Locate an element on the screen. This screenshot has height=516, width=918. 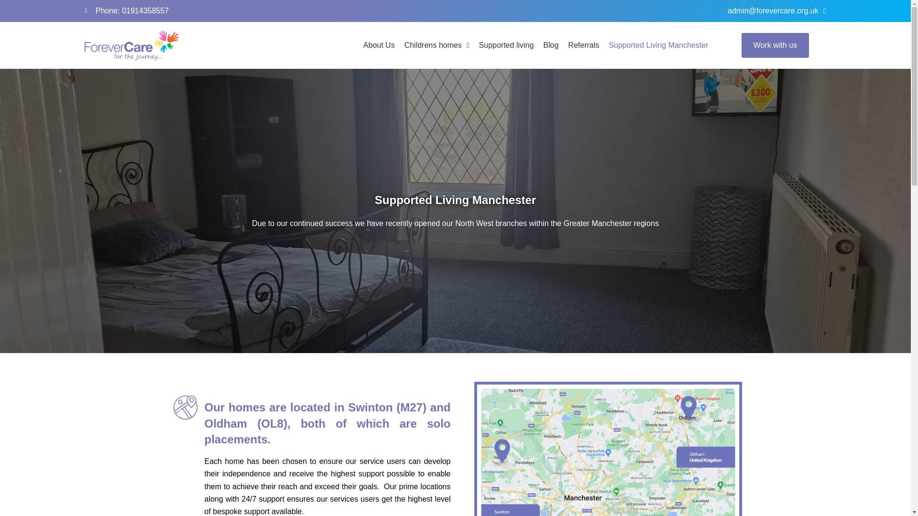
Blog is located at coordinates (551, 45).